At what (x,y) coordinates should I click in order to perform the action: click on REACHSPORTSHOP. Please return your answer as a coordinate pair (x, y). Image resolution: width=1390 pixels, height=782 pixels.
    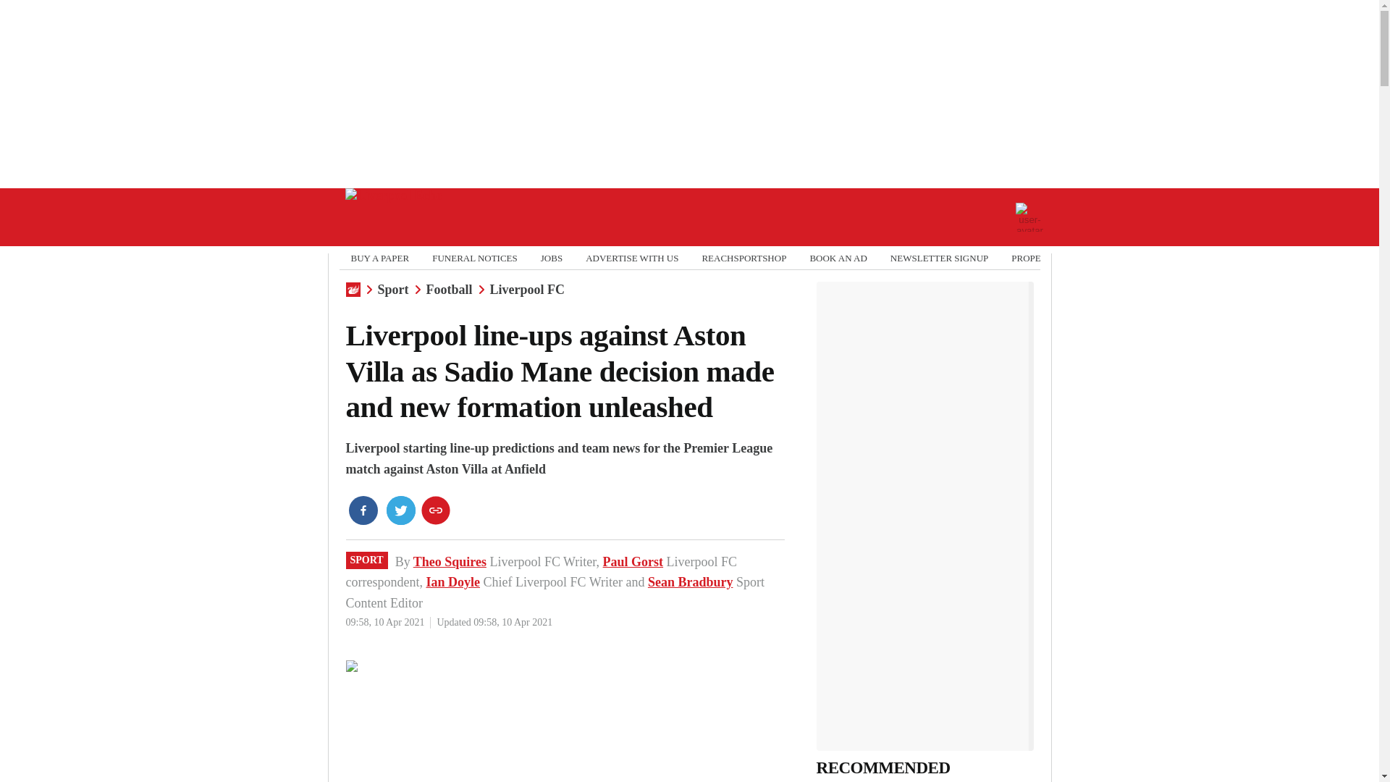
    Looking at the image, I should click on (744, 258).